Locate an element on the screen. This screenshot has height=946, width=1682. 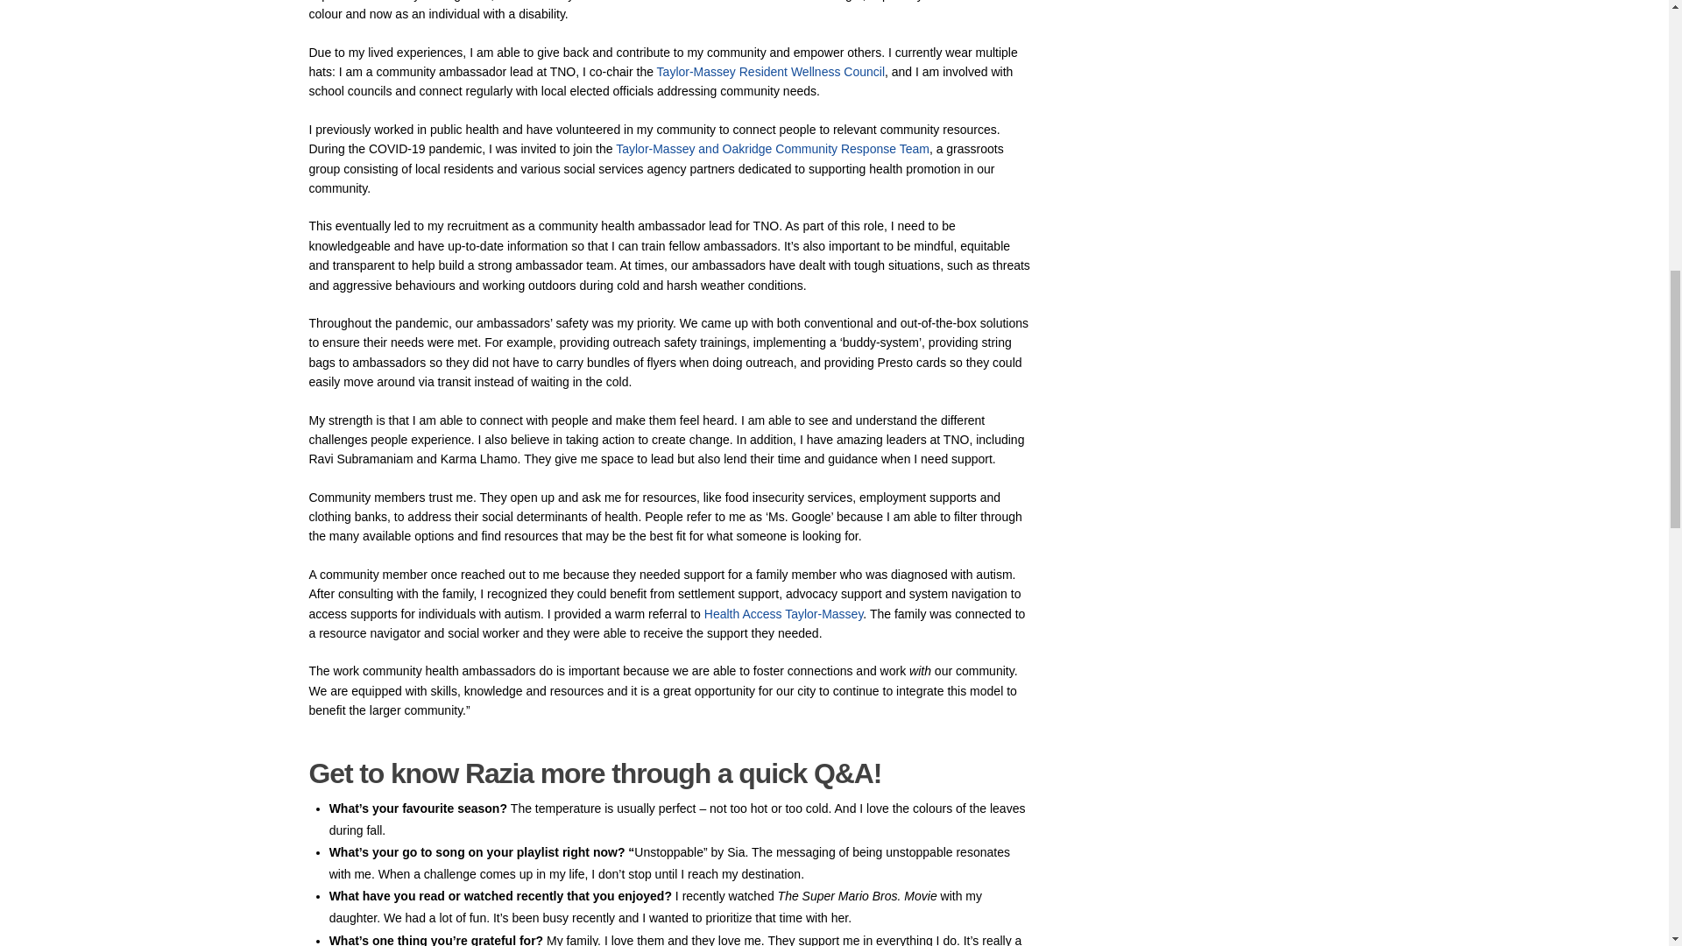
Taylor-Massey Resident Wellness Council is located at coordinates (771, 72).